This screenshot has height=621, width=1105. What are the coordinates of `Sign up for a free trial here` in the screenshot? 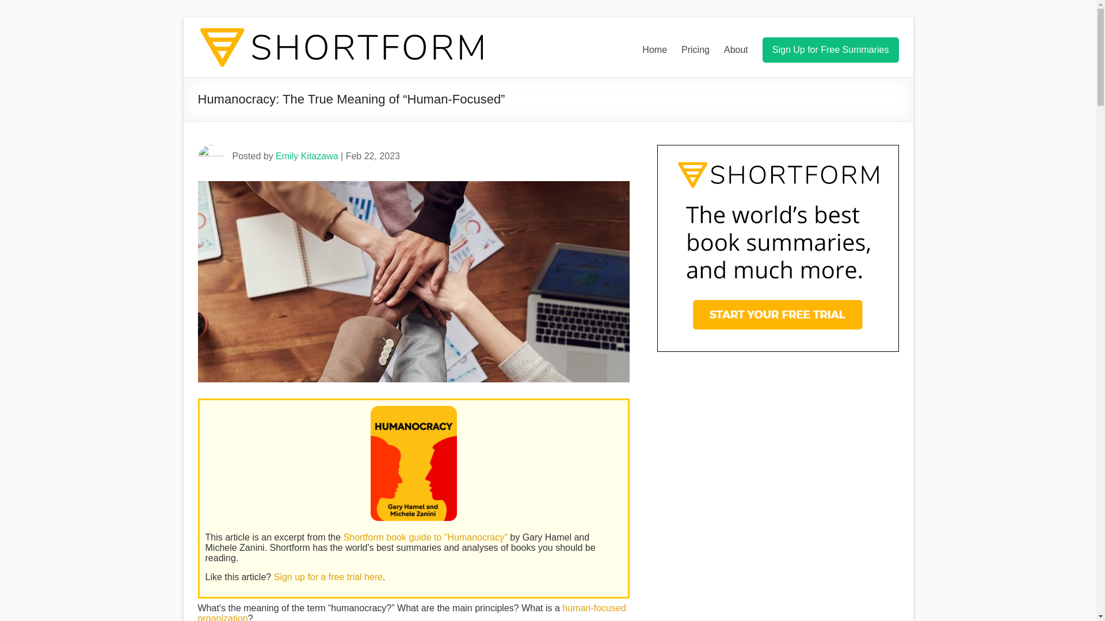 It's located at (328, 576).